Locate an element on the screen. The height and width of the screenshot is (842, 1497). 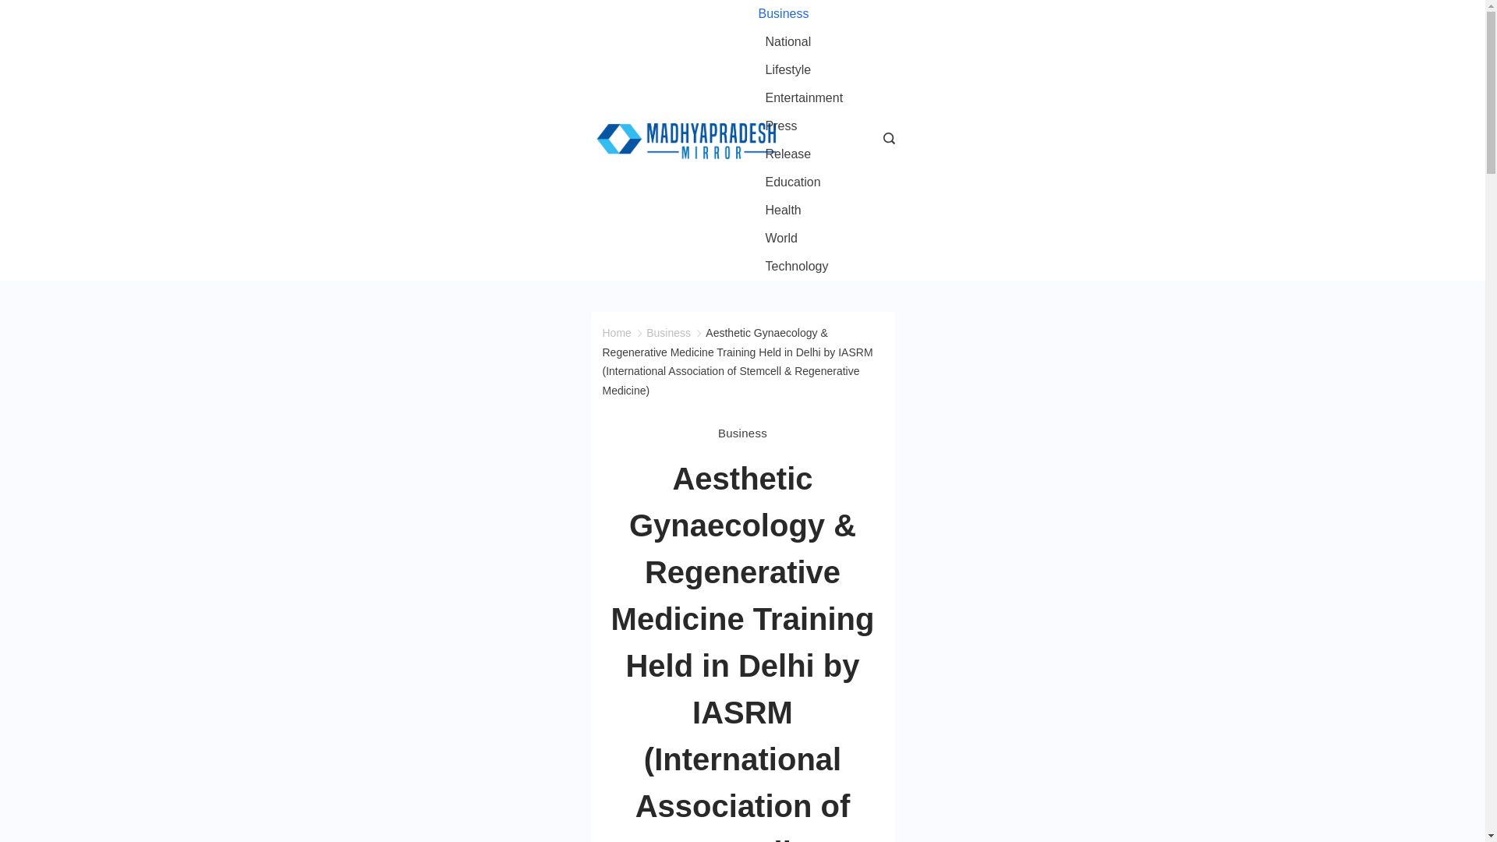
Technology is located at coordinates (792, 267).